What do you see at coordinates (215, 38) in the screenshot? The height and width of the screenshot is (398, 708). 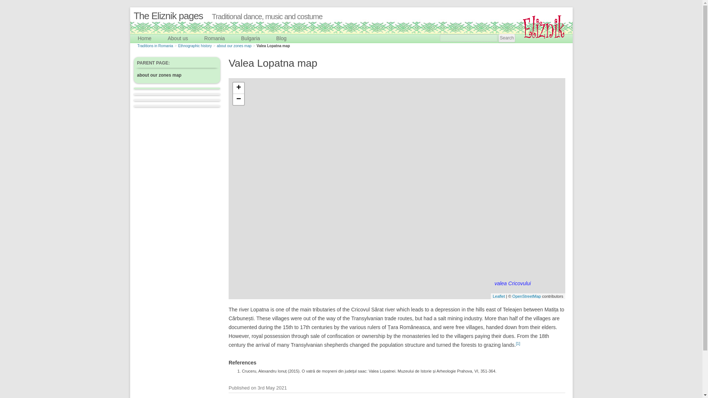 I see `Romania` at bounding box center [215, 38].